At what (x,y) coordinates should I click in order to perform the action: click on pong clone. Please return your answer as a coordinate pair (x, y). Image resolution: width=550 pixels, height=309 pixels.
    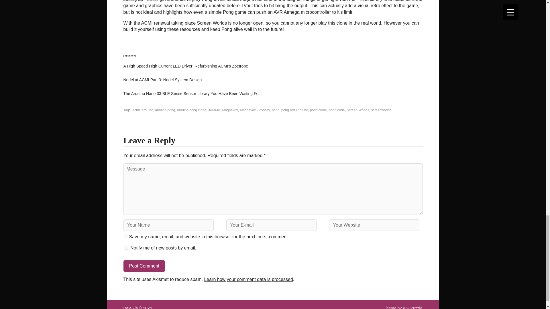
    Looking at the image, I should click on (318, 110).